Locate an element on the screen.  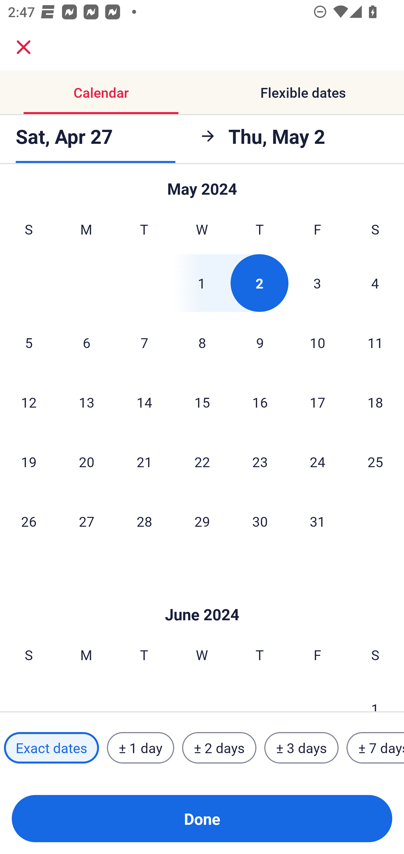
20 Monday, May 20, 2024 is located at coordinates (86, 461).